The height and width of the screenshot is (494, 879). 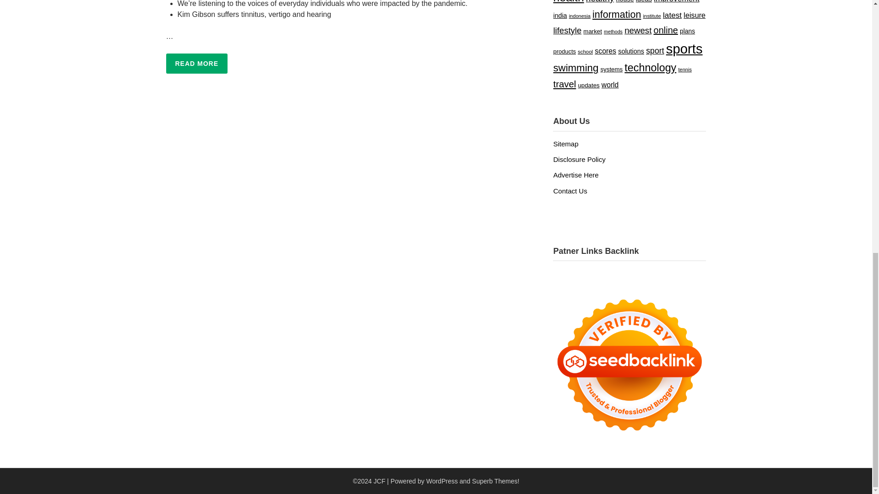 What do you see at coordinates (624, 1) in the screenshot?
I see `house` at bounding box center [624, 1].